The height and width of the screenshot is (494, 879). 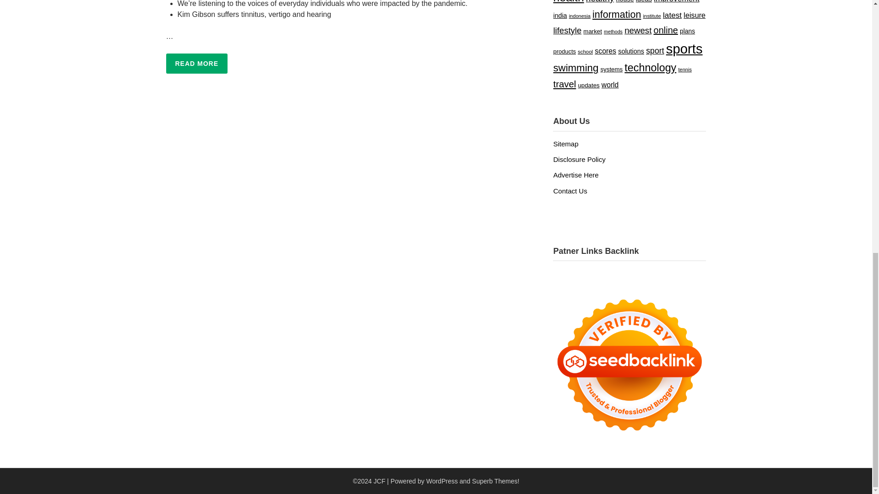 What do you see at coordinates (624, 1) in the screenshot?
I see `house` at bounding box center [624, 1].